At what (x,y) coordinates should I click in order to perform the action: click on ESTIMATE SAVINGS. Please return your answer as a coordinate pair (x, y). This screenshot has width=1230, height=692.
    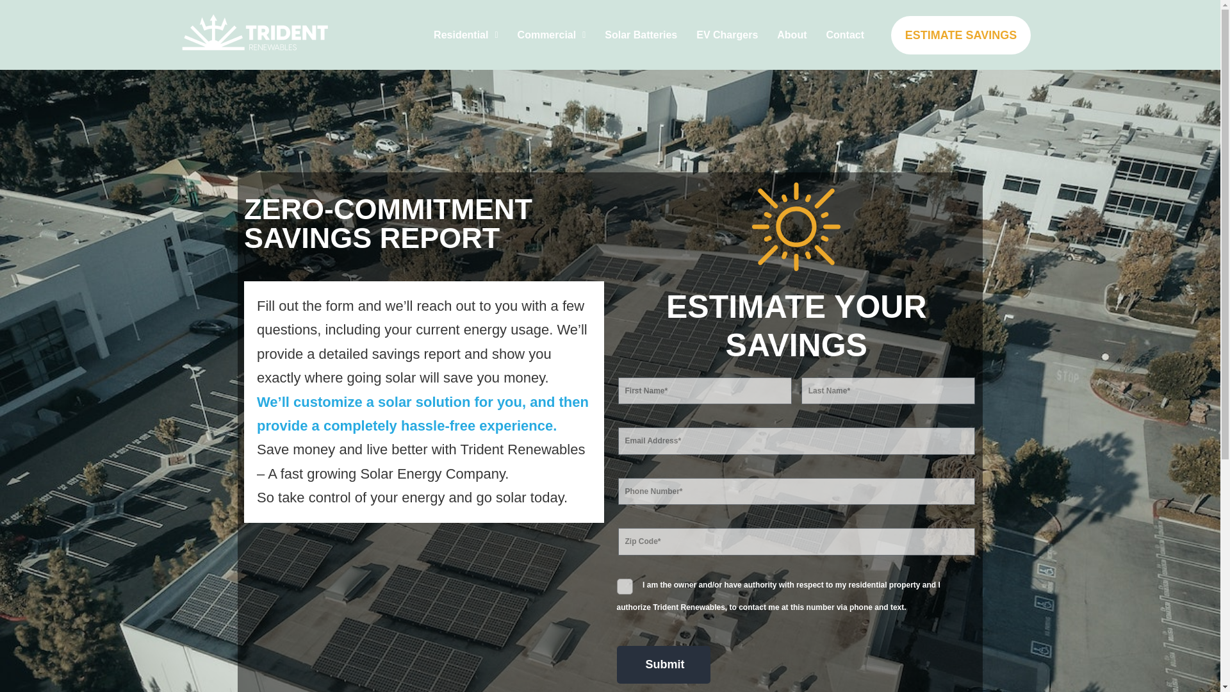
    Looking at the image, I should click on (960, 35).